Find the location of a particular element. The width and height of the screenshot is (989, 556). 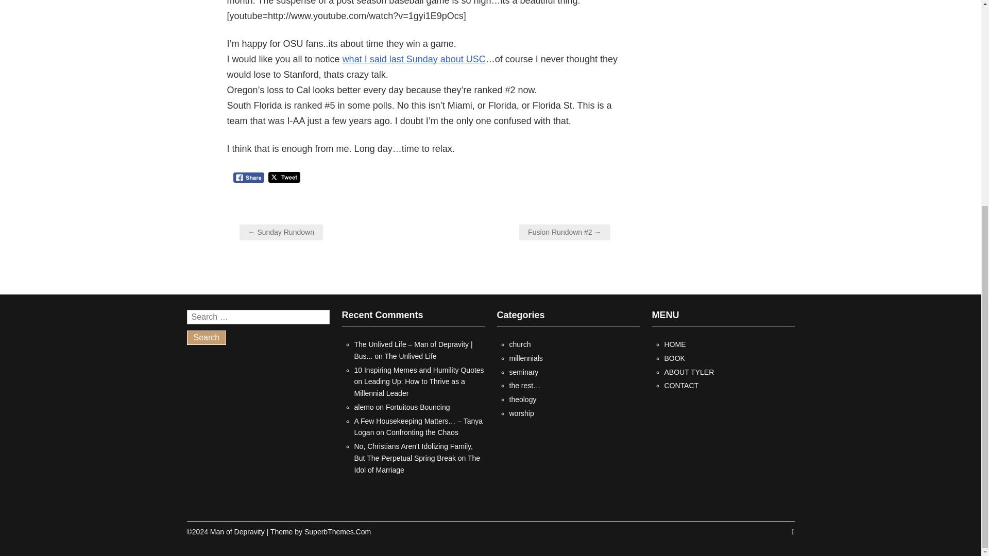

seminary is located at coordinates (523, 372).